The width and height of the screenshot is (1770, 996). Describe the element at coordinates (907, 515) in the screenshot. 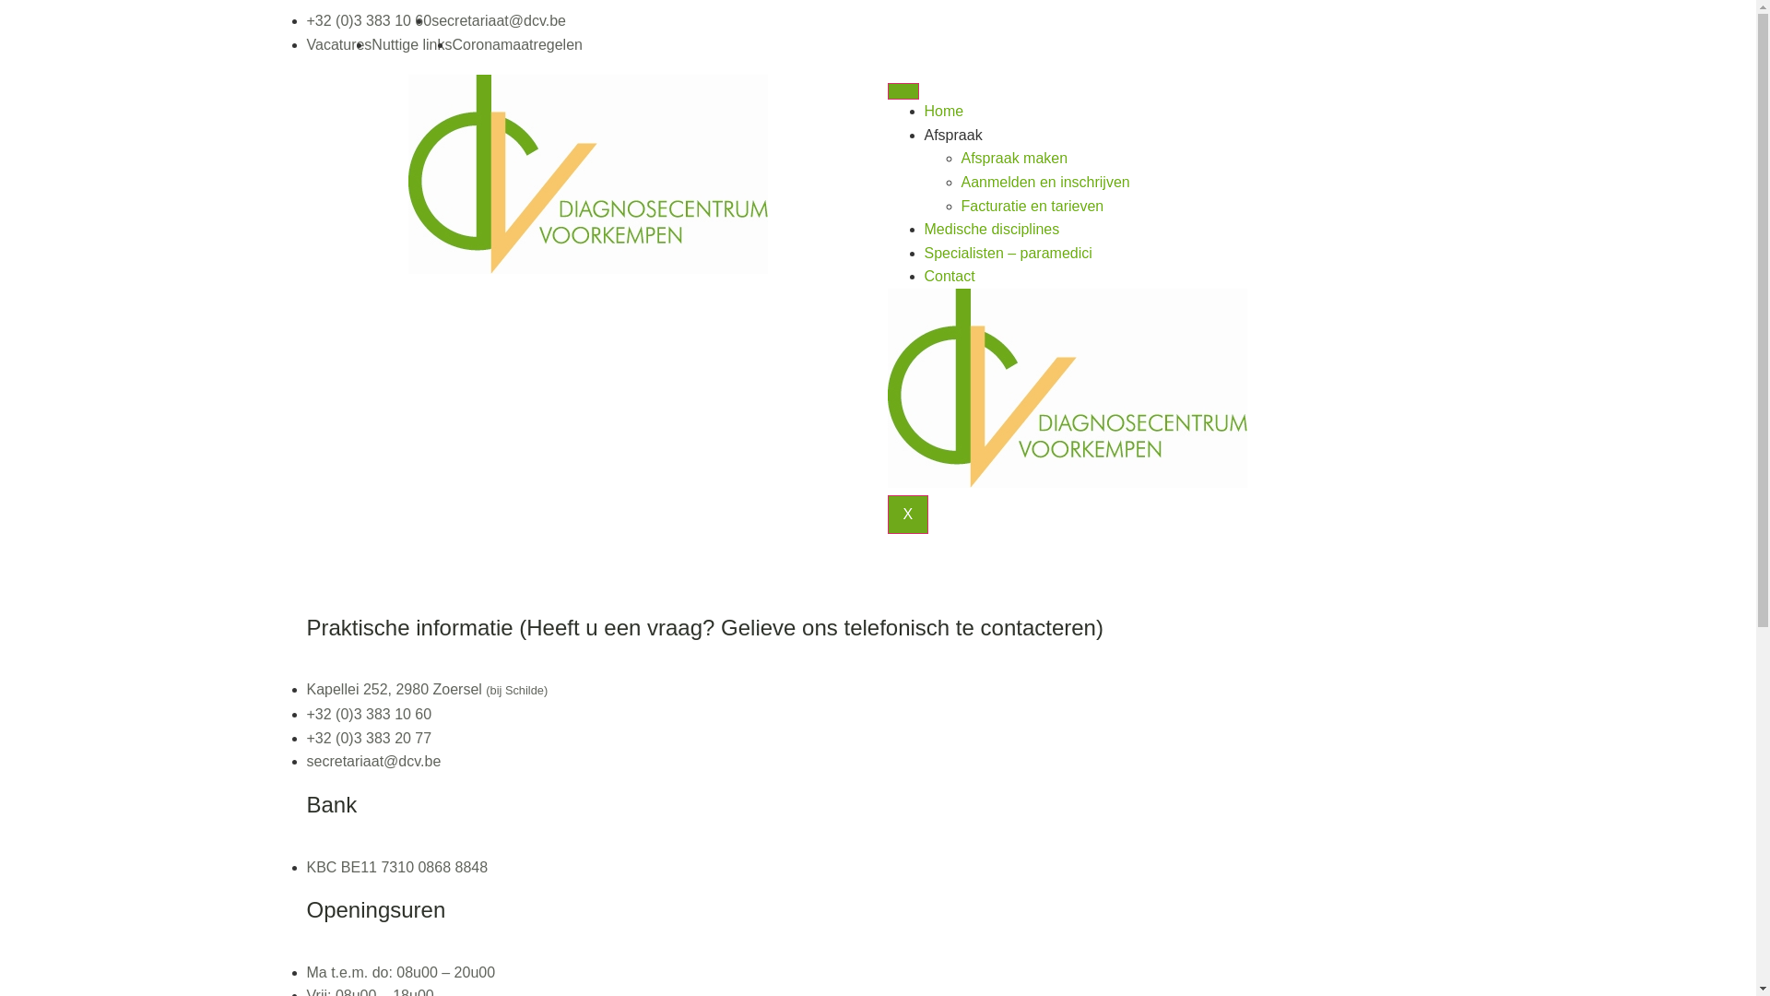

I see `X` at that location.